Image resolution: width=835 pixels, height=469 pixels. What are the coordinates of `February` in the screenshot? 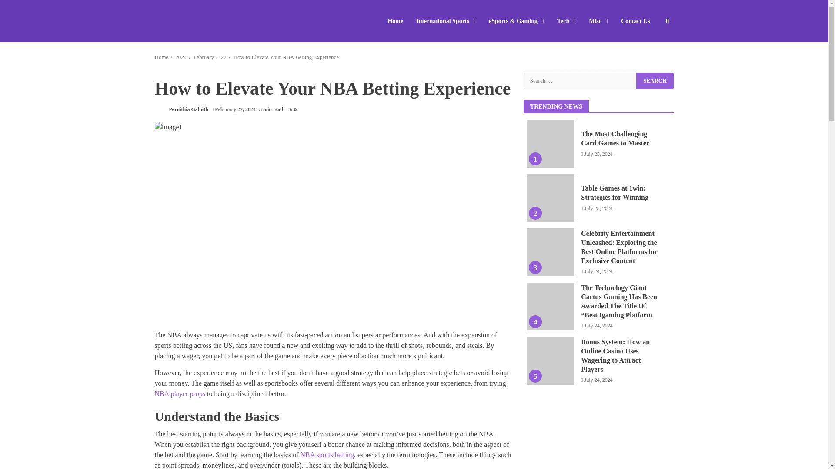 It's located at (204, 57).